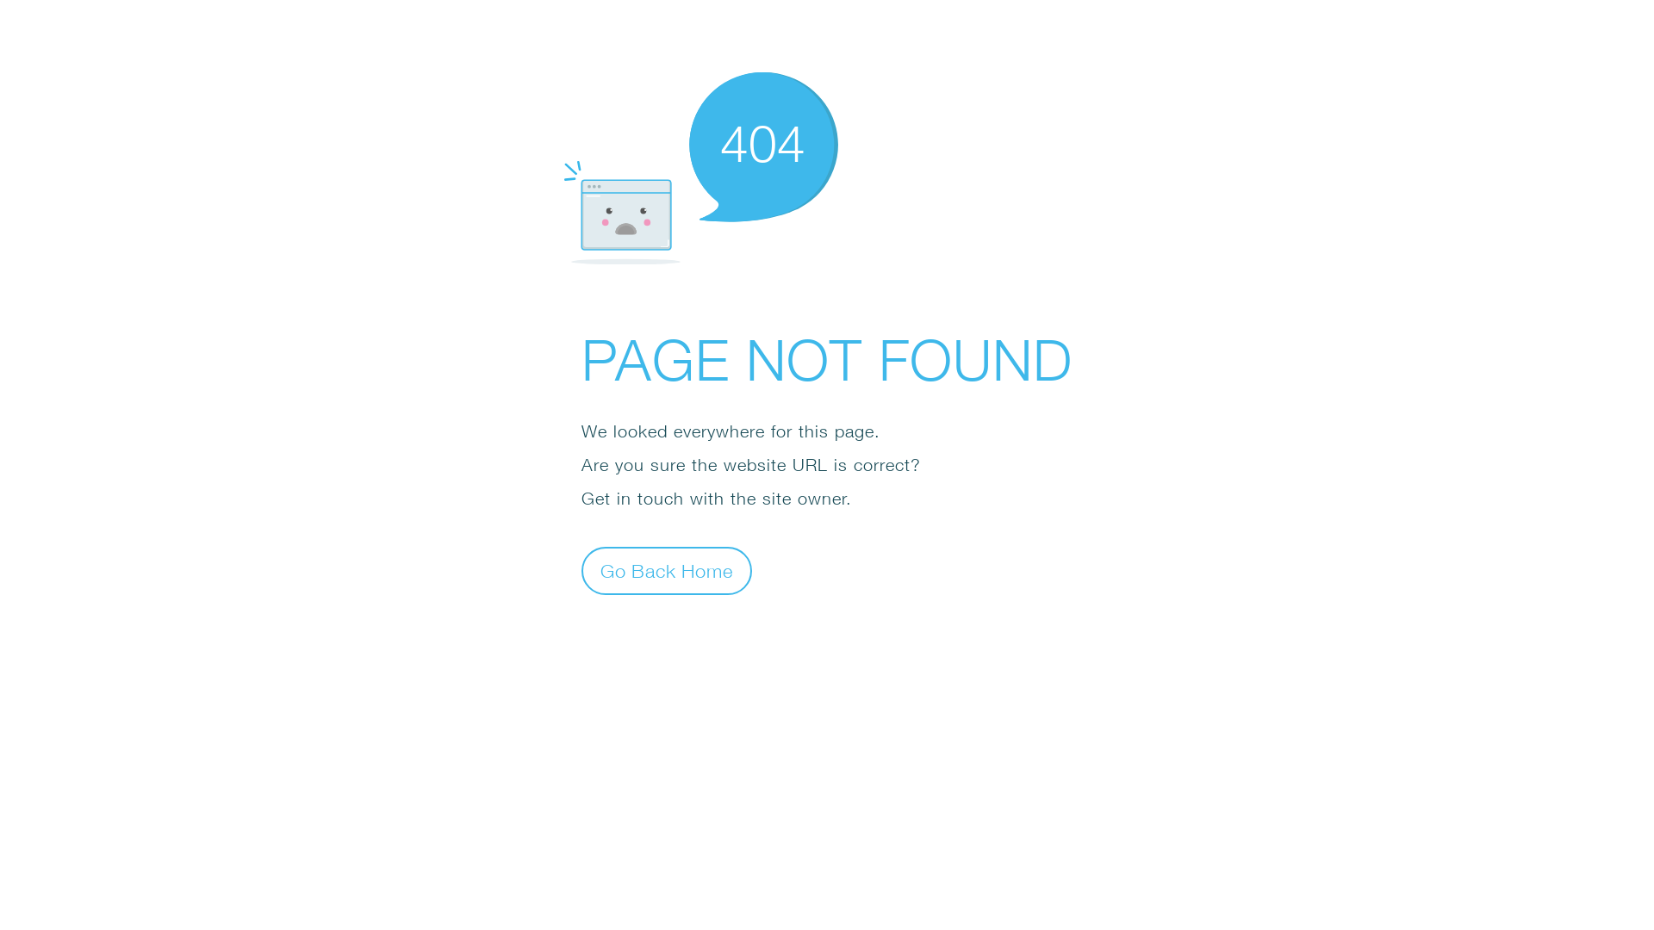  I want to click on Go Back Home, so click(667, 570).